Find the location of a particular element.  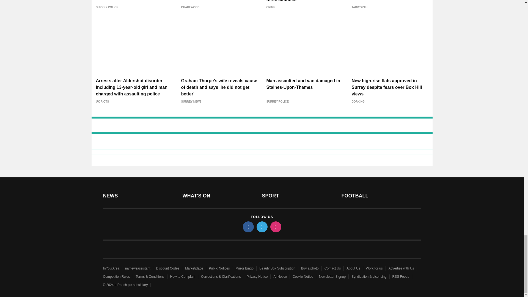

twitter is located at coordinates (262, 227).